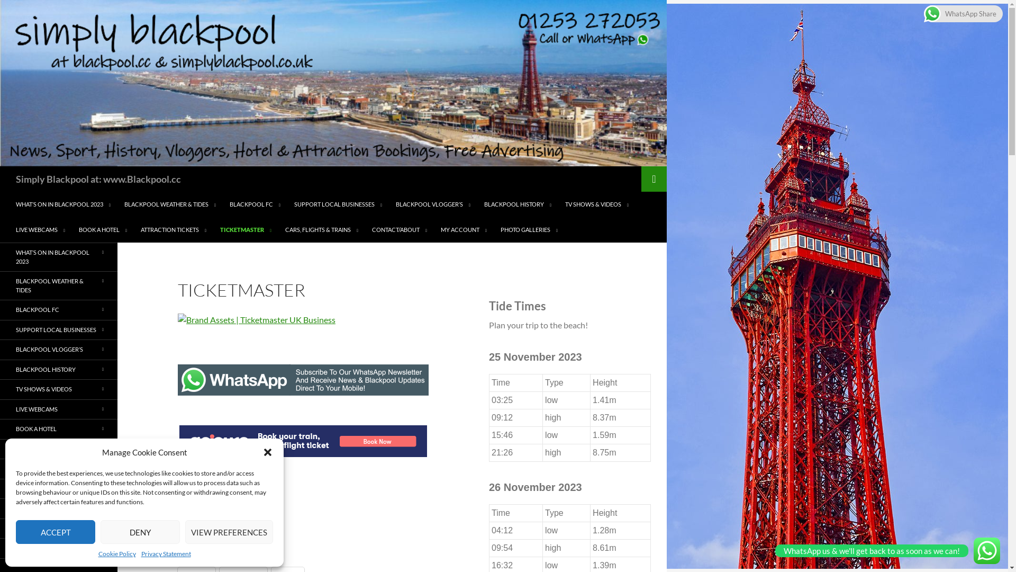 This screenshot has height=572, width=1016. Describe the element at coordinates (255, 204) in the screenshot. I see `BLACKPOOL FC` at that location.